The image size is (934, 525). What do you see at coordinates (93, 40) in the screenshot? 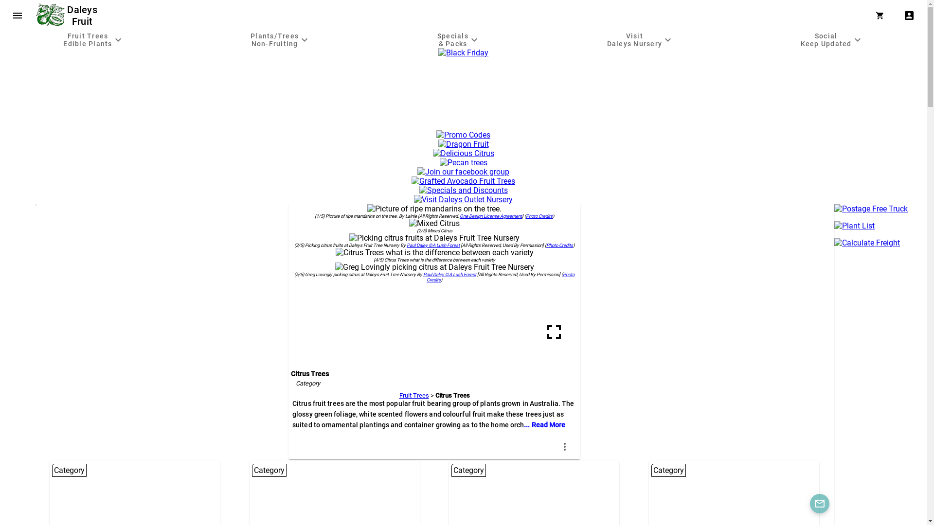
I see `Fruit Trees
Edible Plants
expand_more` at bounding box center [93, 40].